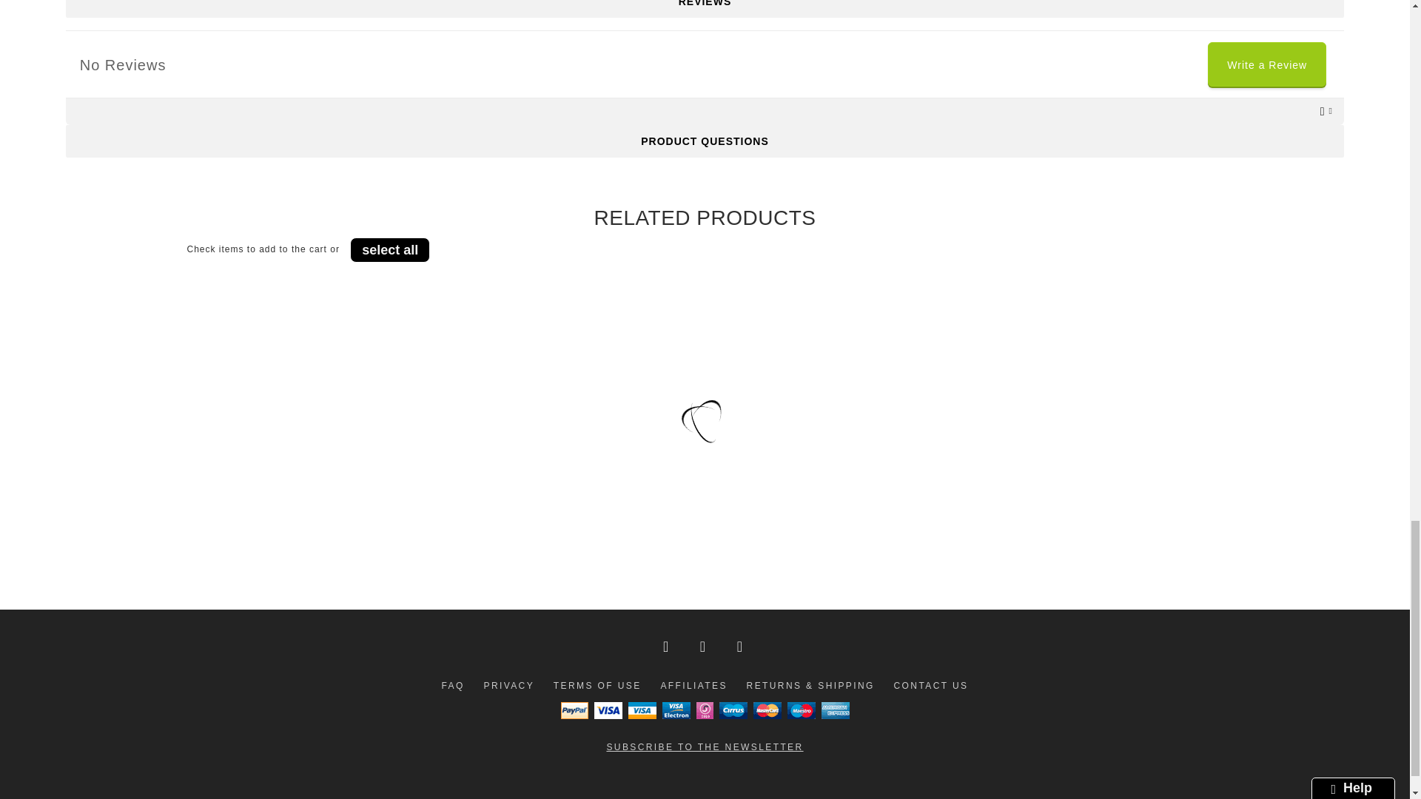 This screenshot has height=799, width=1421. What do you see at coordinates (1115, 480) in the screenshot?
I see `ORLY Nailtrition 9ml` at bounding box center [1115, 480].